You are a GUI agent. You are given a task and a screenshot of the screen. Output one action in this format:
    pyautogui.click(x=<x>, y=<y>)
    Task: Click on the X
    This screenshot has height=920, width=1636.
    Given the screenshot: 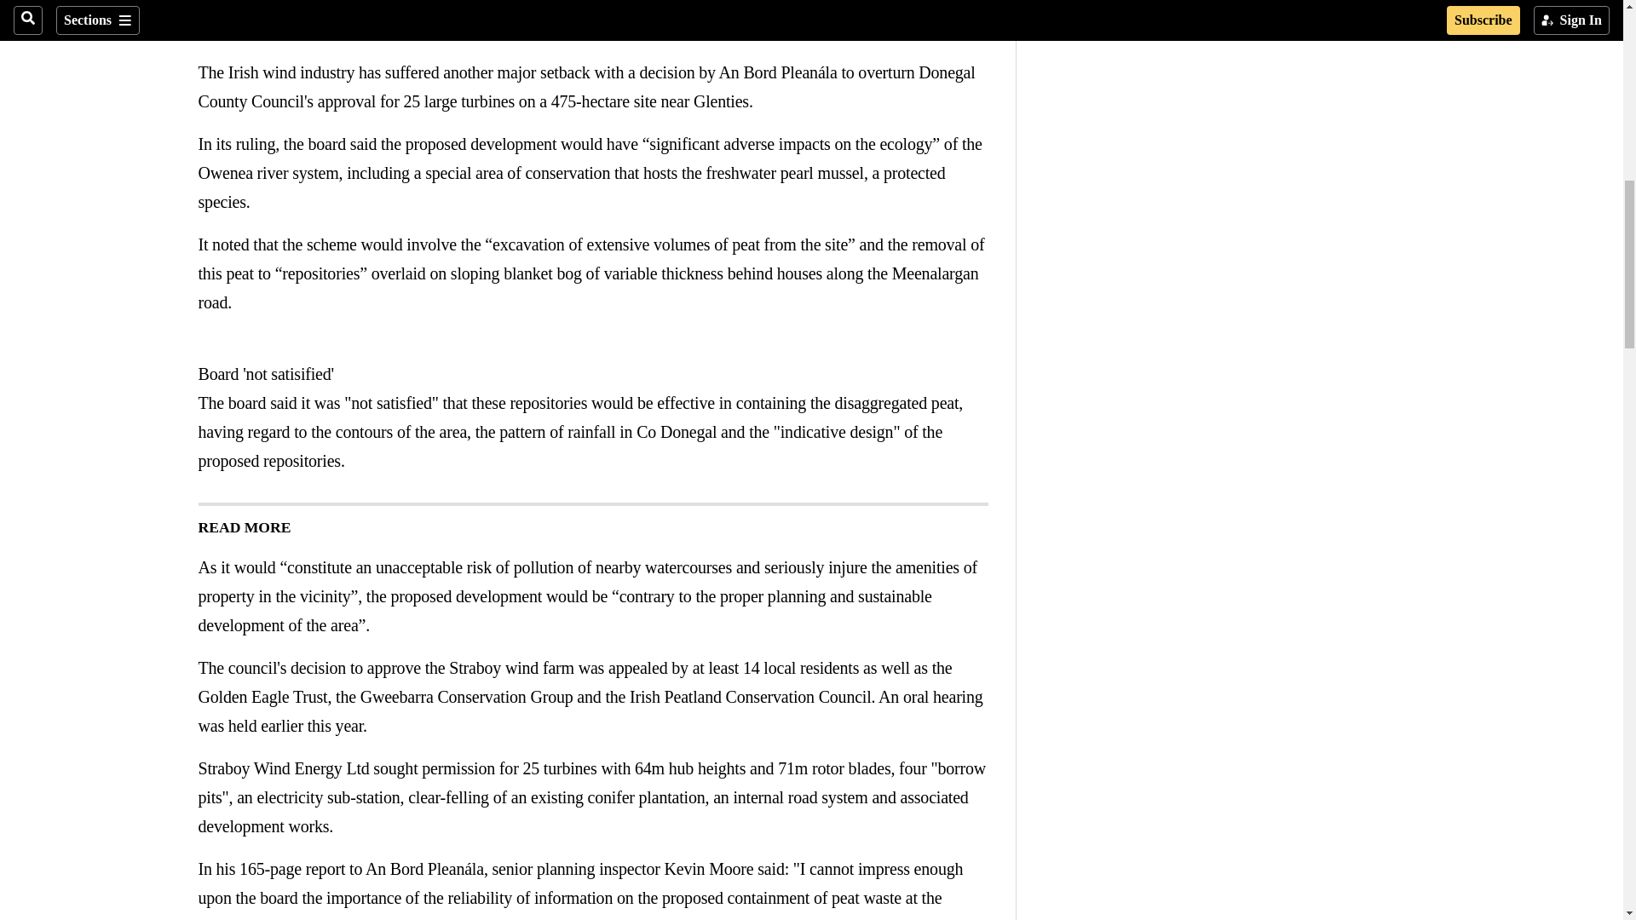 What is the action you would take?
    pyautogui.click(x=242, y=8)
    